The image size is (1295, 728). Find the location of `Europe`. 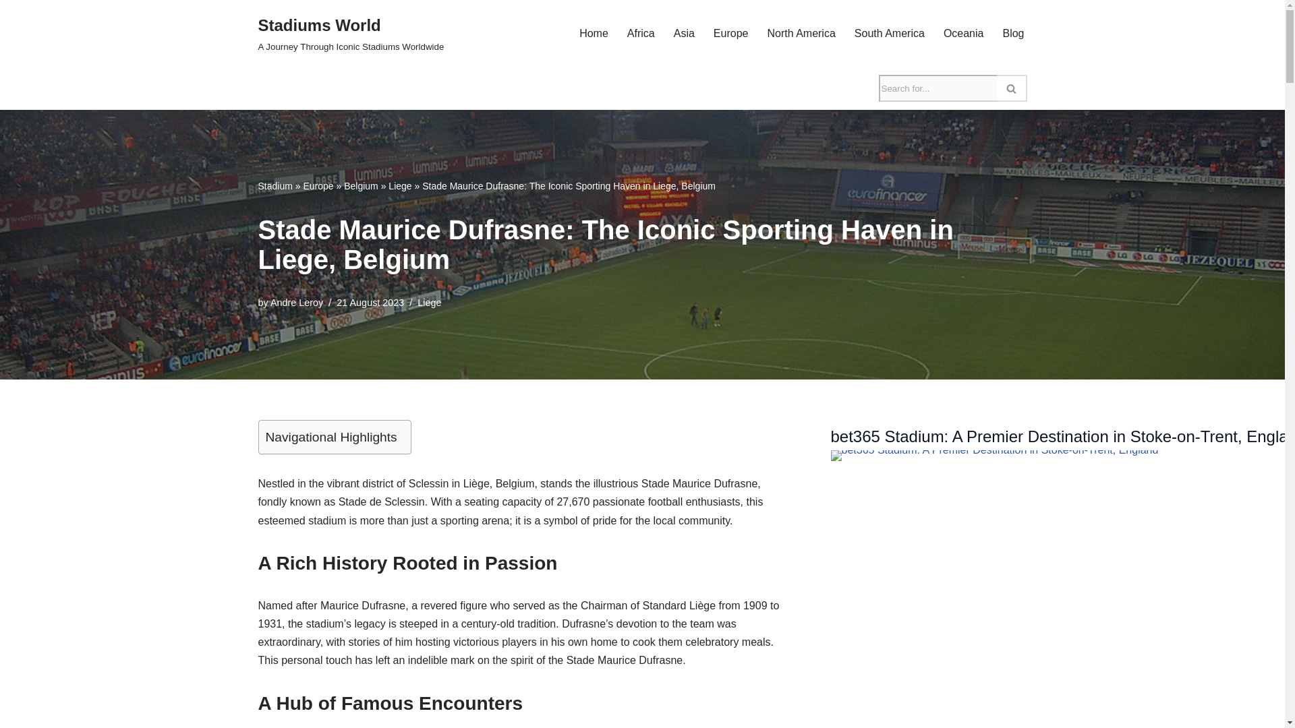

Europe is located at coordinates (318, 186).